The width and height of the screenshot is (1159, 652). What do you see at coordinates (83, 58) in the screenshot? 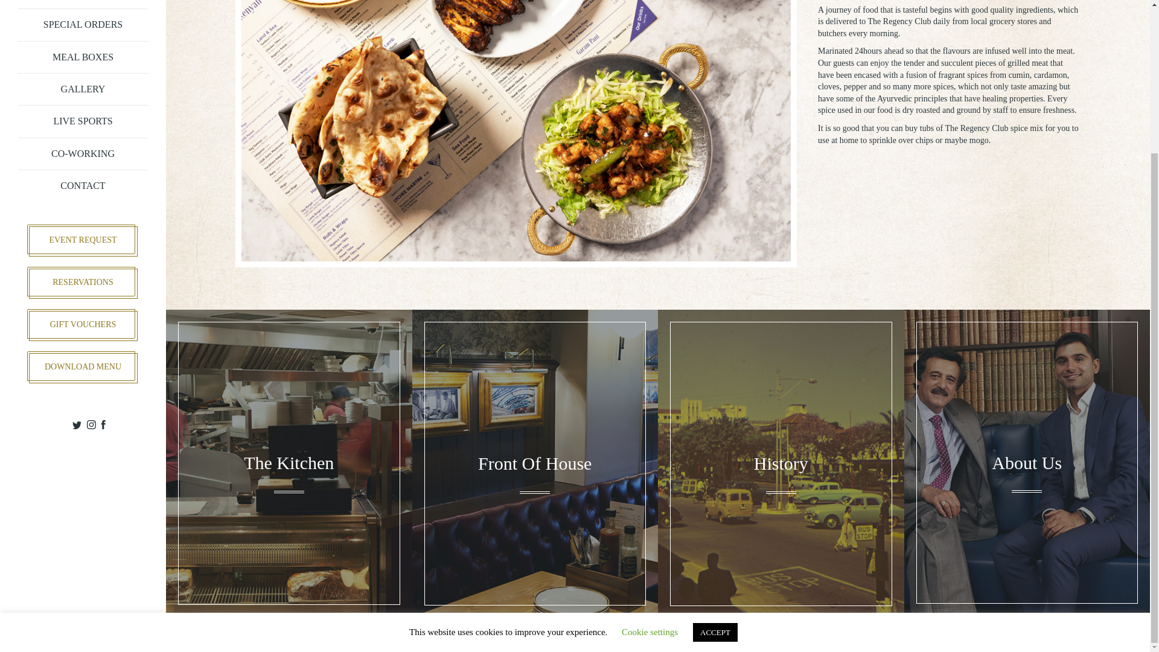
I see `MEAL BOXES` at bounding box center [83, 58].